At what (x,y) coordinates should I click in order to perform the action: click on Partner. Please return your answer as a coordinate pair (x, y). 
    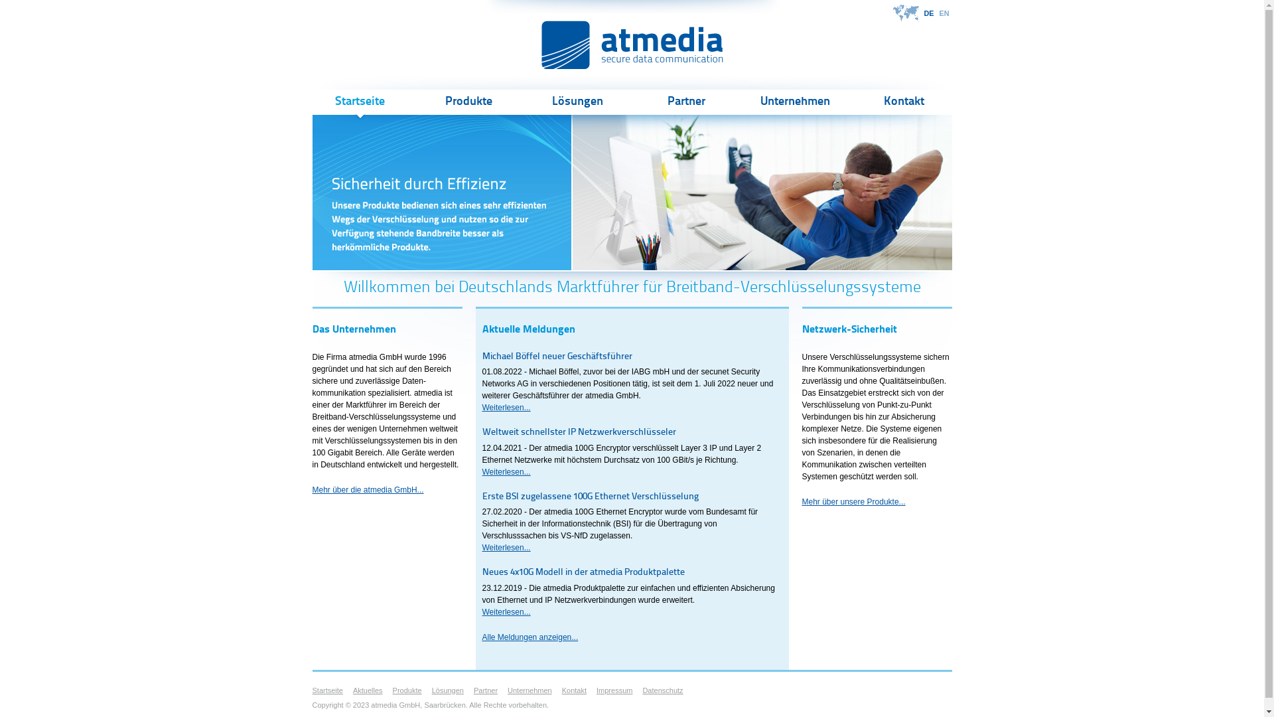
    Looking at the image, I should click on (686, 102).